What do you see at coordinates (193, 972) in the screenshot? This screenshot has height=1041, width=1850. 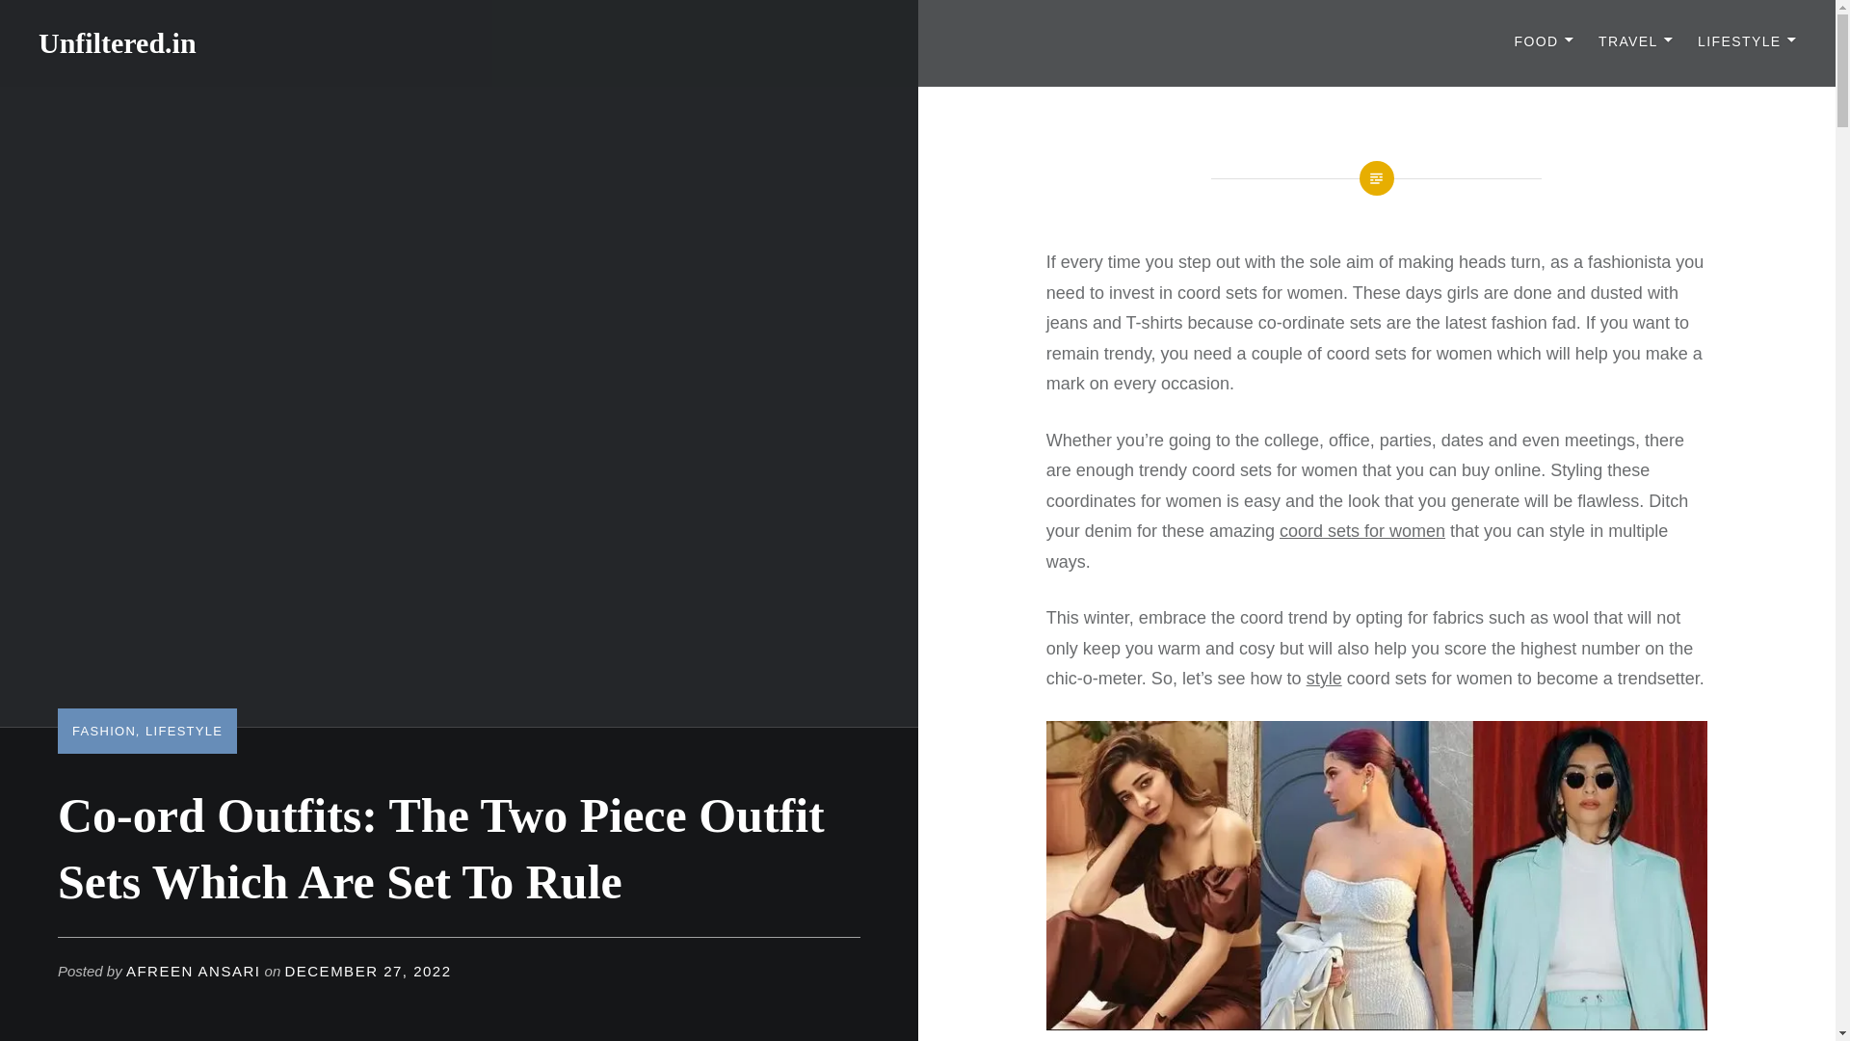 I see `AFREEN ANSARI` at bounding box center [193, 972].